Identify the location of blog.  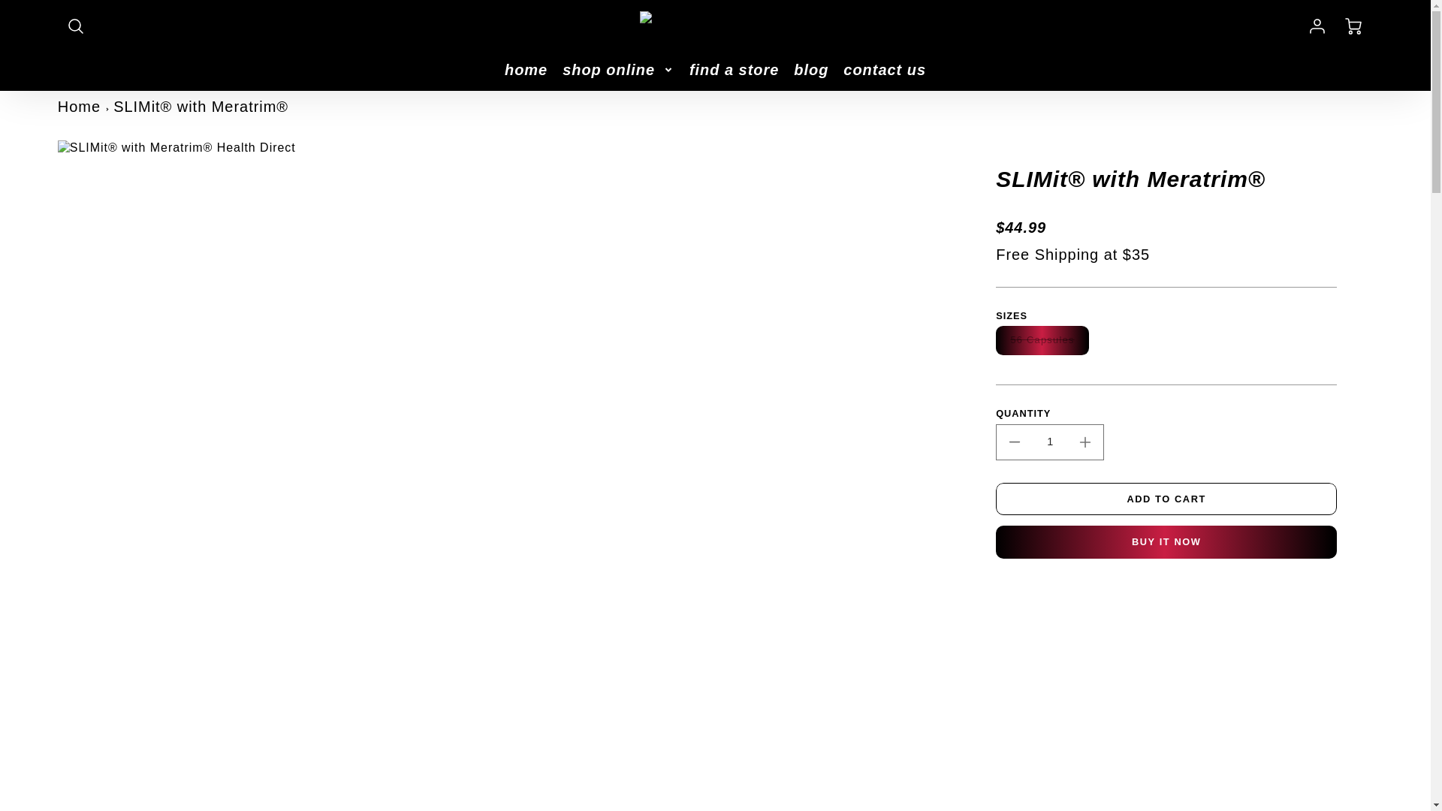
(811, 69).